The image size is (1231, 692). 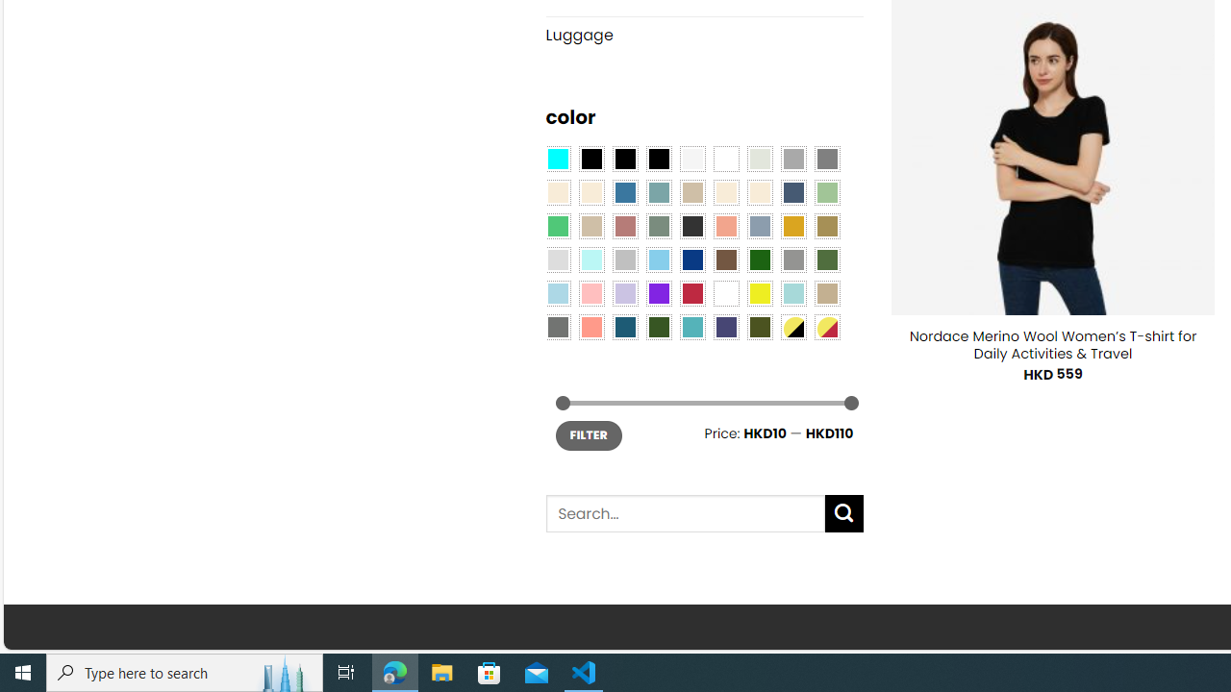 What do you see at coordinates (726, 326) in the screenshot?
I see `Purple Navy` at bounding box center [726, 326].